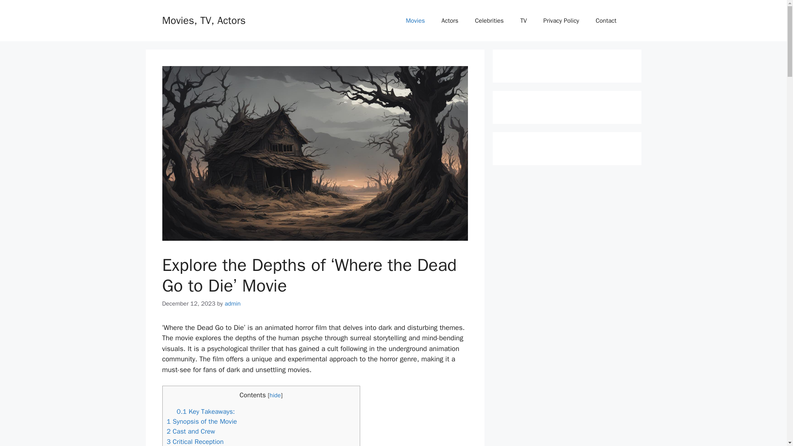 This screenshot has width=793, height=446. What do you see at coordinates (450, 21) in the screenshot?
I see `Actors` at bounding box center [450, 21].